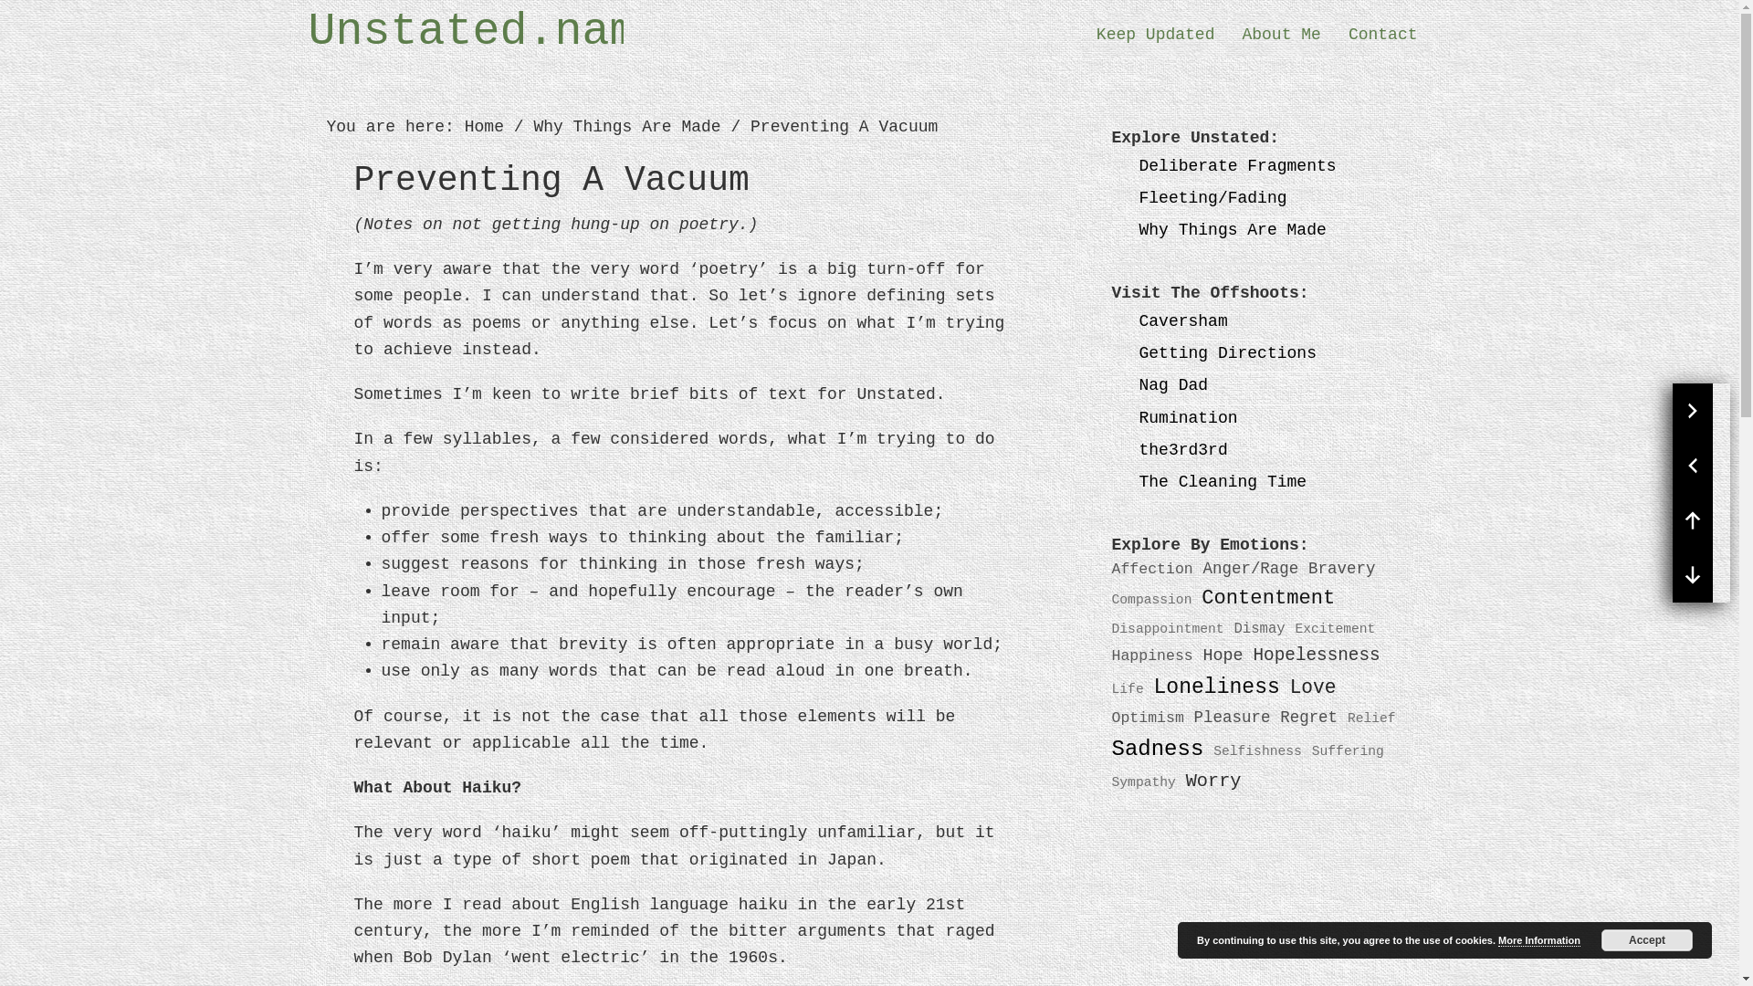 Image resolution: width=1753 pixels, height=986 pixels. I want to click on Love, so click(1313, 687).